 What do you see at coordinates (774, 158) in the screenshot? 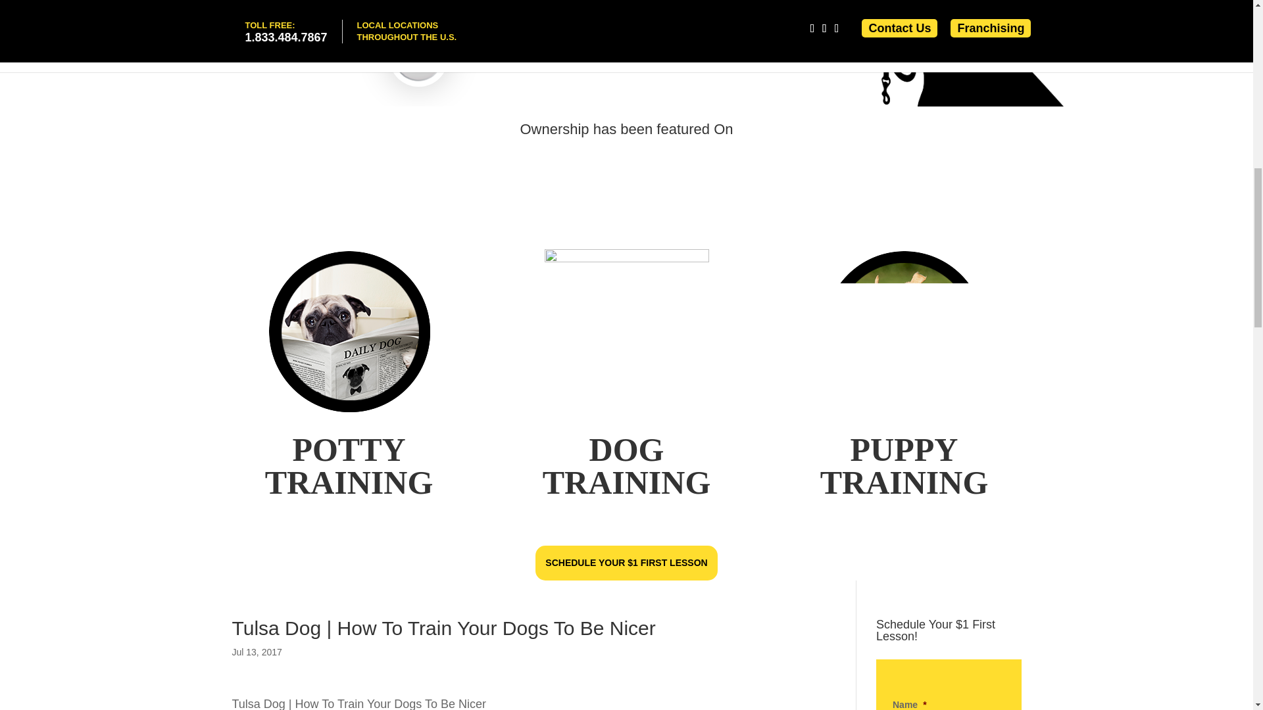
I see `Fast Company Article` at bounding box center [774, 158].